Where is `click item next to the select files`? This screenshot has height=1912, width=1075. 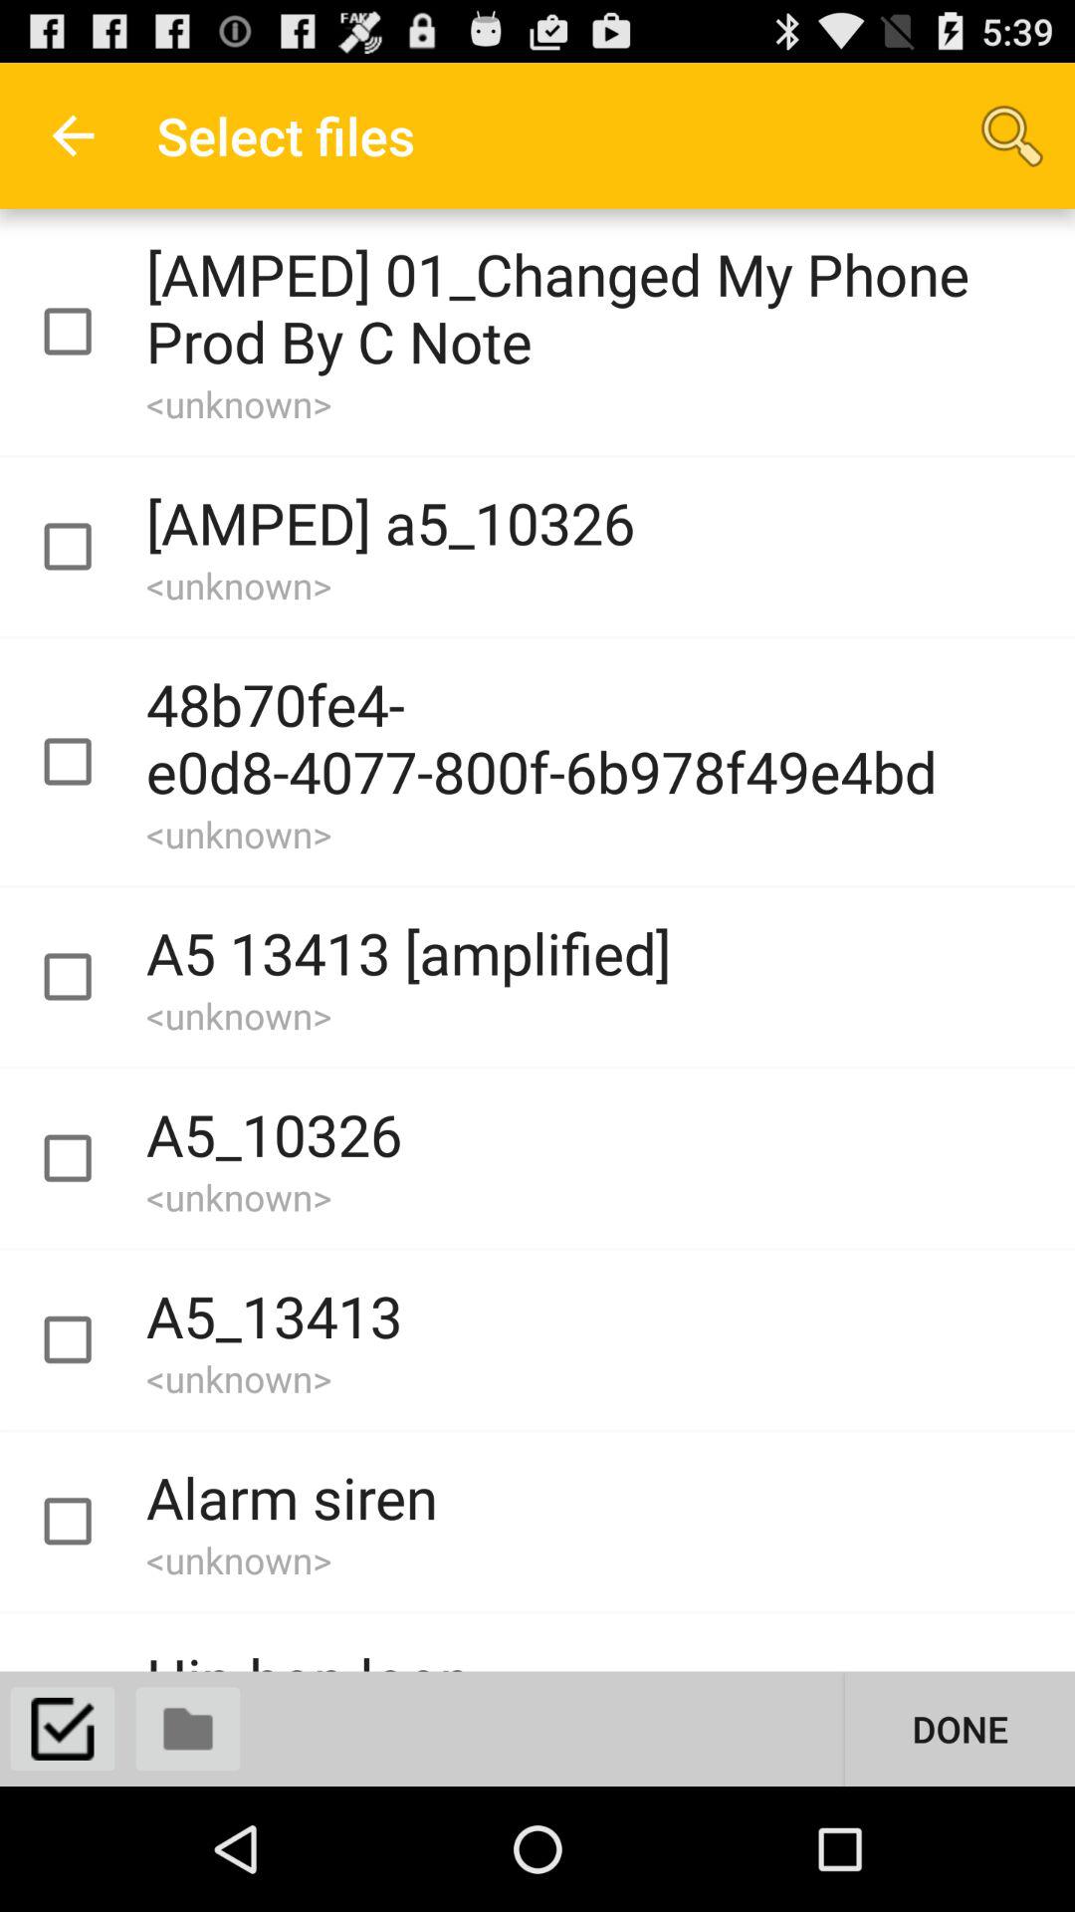
click item next to the select files is located at coordinates (1011, 135).